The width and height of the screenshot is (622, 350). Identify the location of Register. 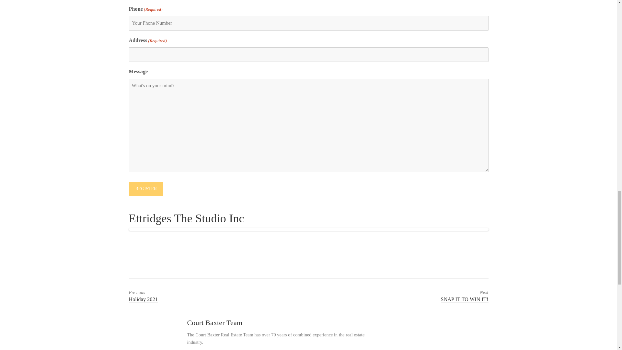
(201, 296).